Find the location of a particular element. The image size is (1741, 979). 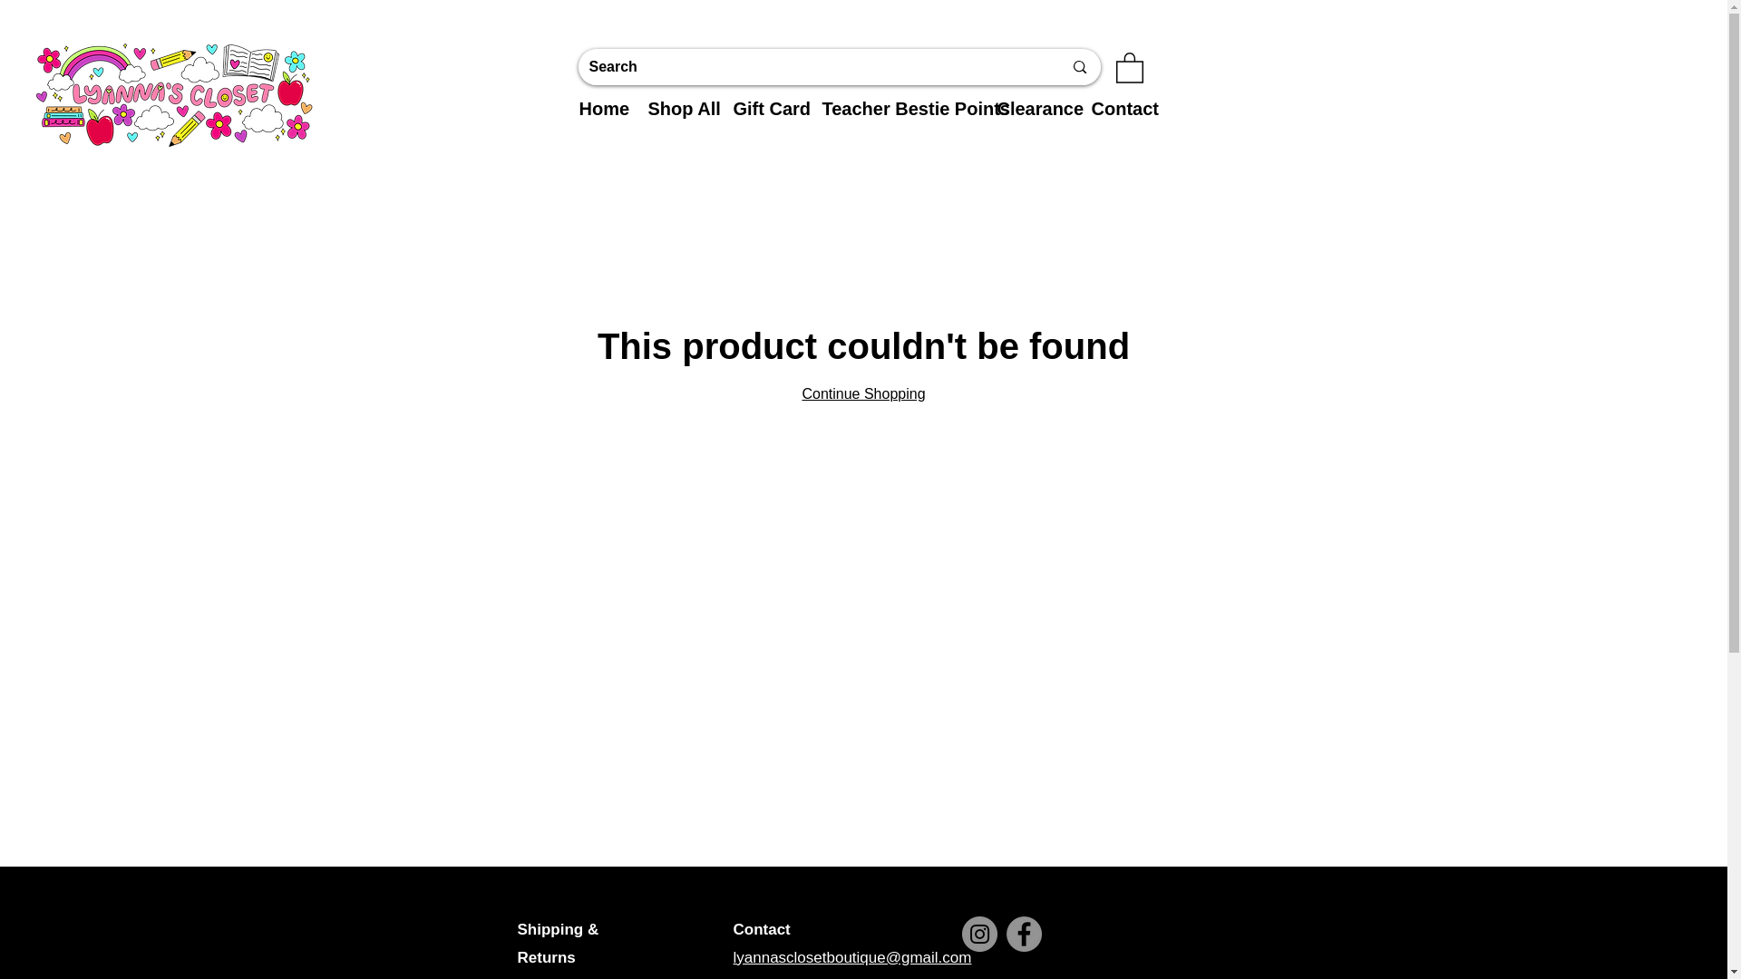

Shop All is located at coordinates (677, 109).